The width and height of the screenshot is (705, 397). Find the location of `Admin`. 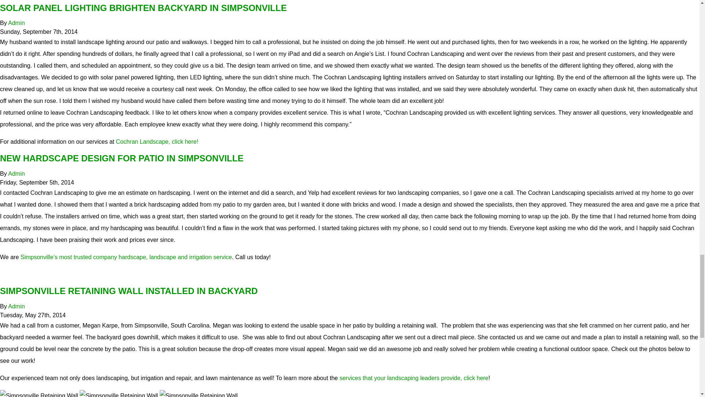

Admin is located at coordinates (16, 174).